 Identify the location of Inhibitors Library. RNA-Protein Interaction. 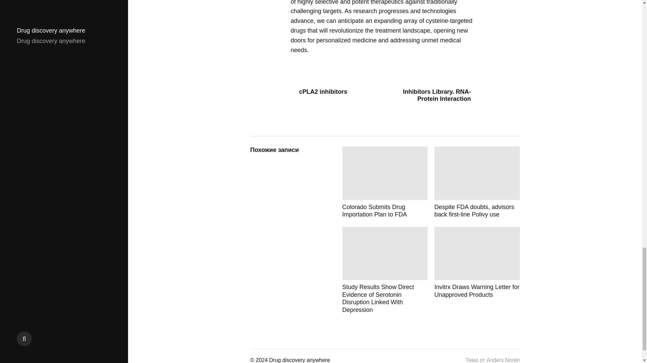
(435, 95).